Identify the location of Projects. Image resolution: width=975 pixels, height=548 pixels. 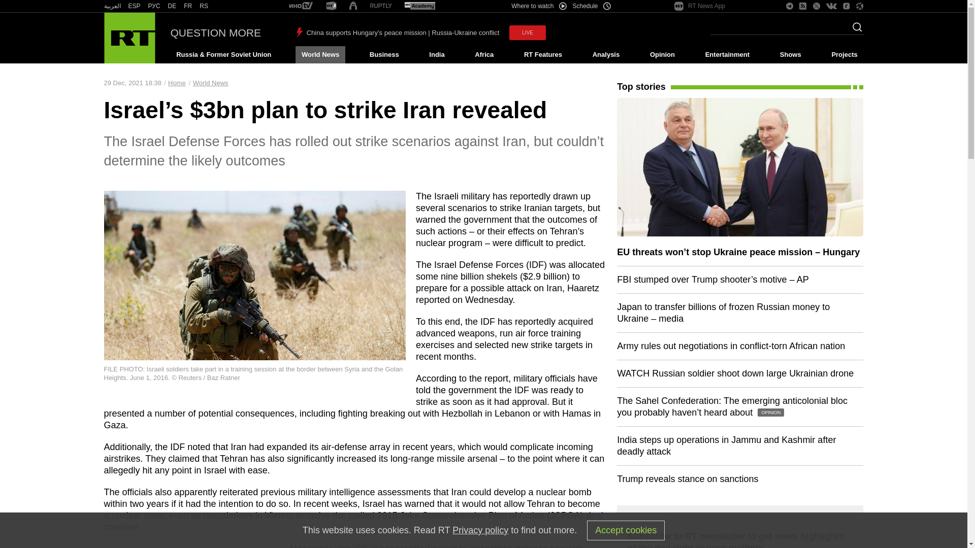
(845, 55).